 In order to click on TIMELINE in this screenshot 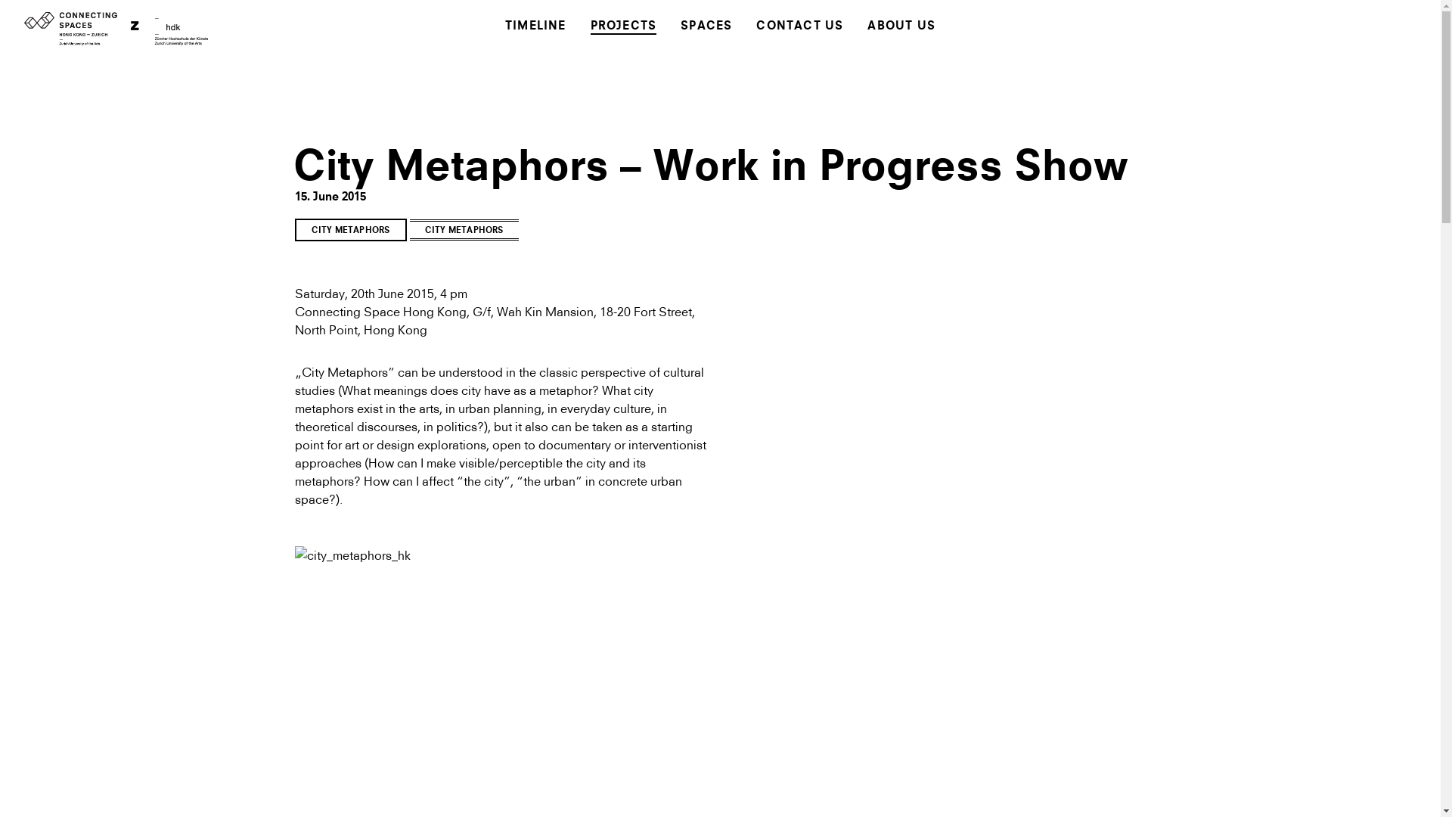, I will do `click(535, 27)`.